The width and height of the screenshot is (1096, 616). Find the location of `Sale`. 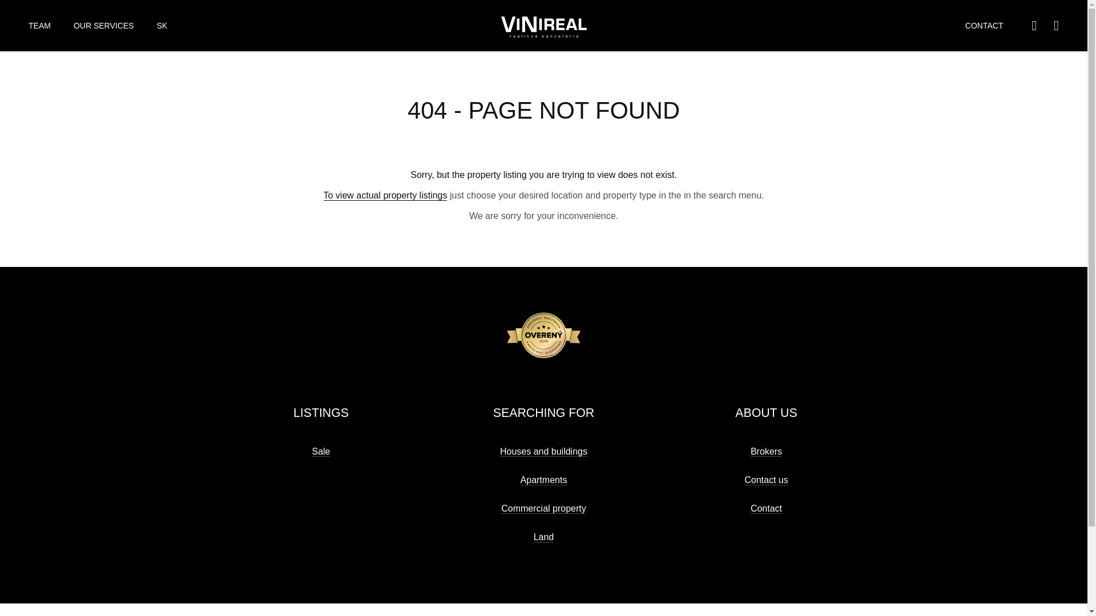

Sale is located at coordinates (320, 452).